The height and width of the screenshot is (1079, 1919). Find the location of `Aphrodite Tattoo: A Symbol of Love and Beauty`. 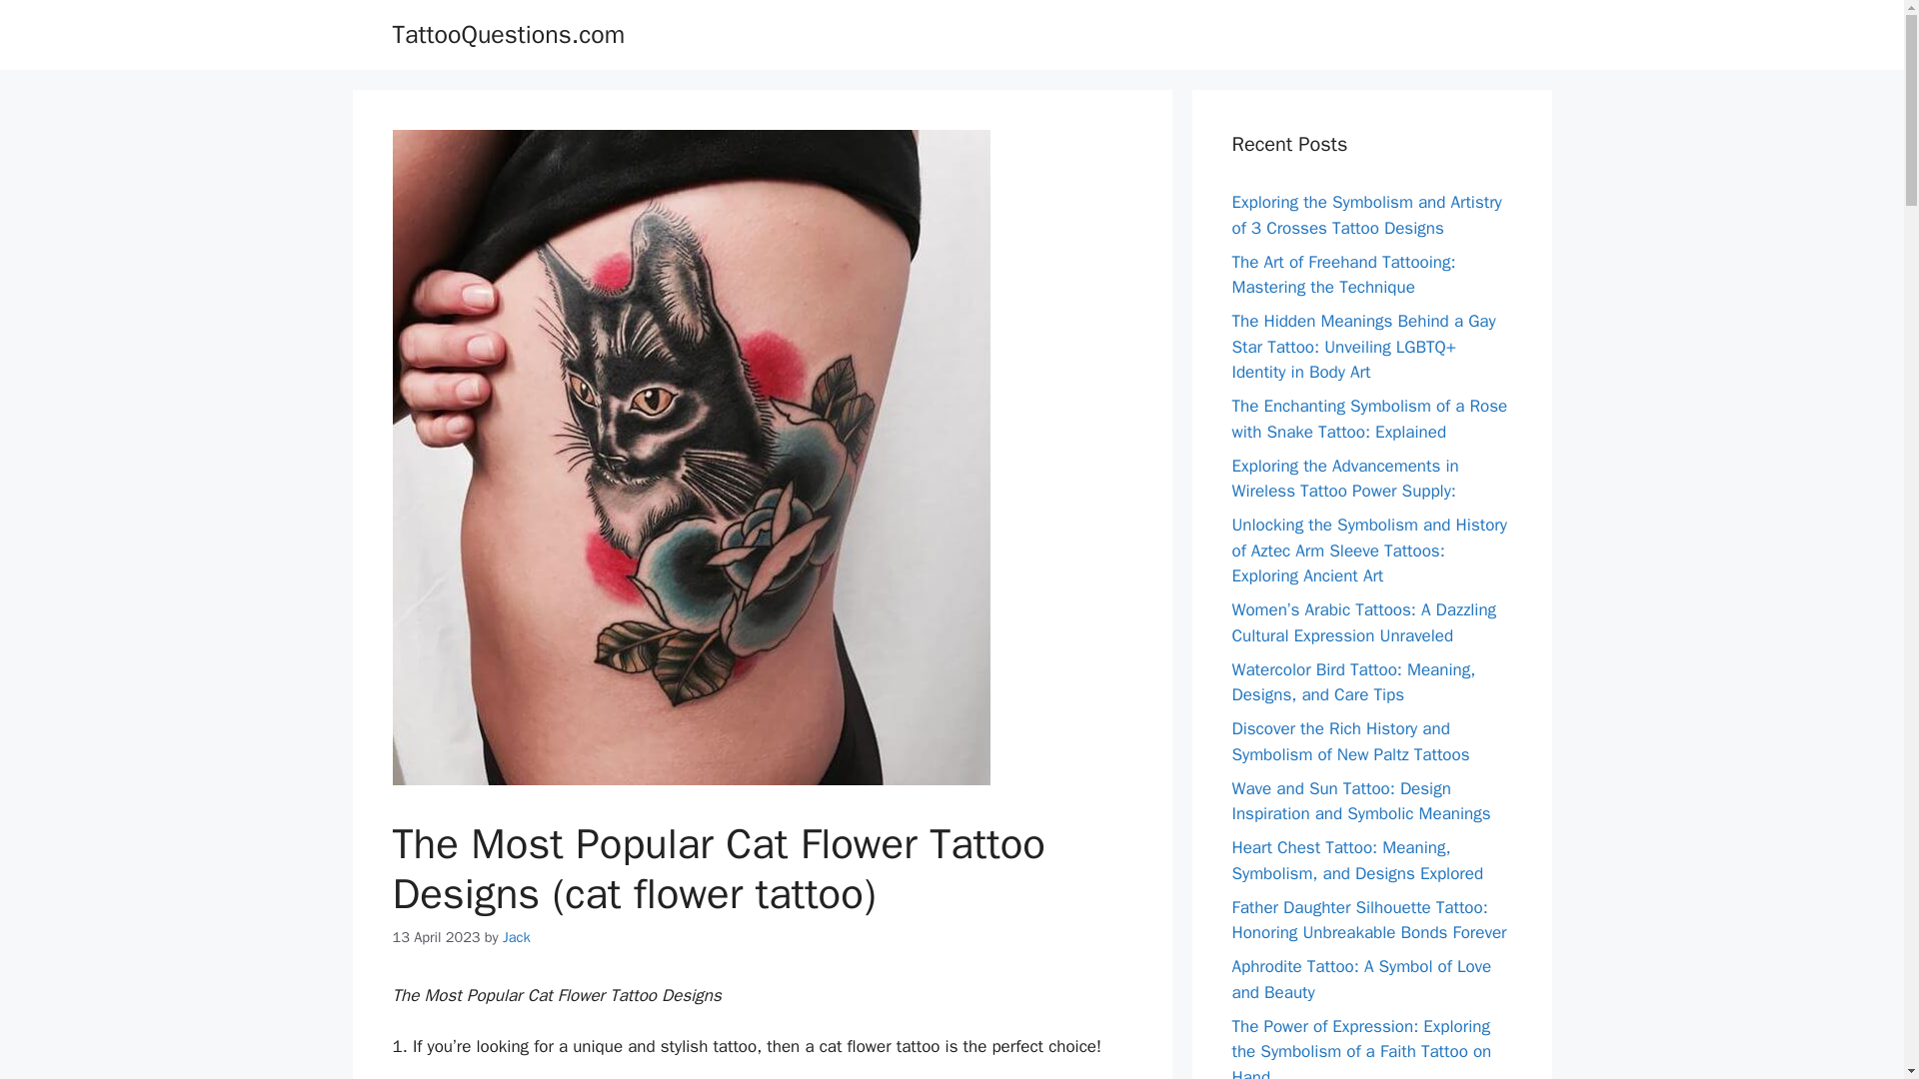

Aphrodite Tattoo: A Symbol of Love and Beauty is located at coordinates (1361, 979).